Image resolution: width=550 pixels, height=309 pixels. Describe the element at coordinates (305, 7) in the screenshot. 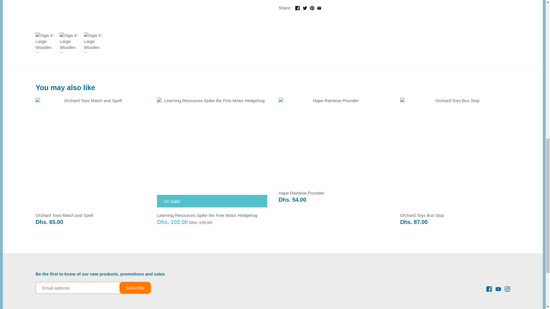

I see `Share on Twitter` at that location.